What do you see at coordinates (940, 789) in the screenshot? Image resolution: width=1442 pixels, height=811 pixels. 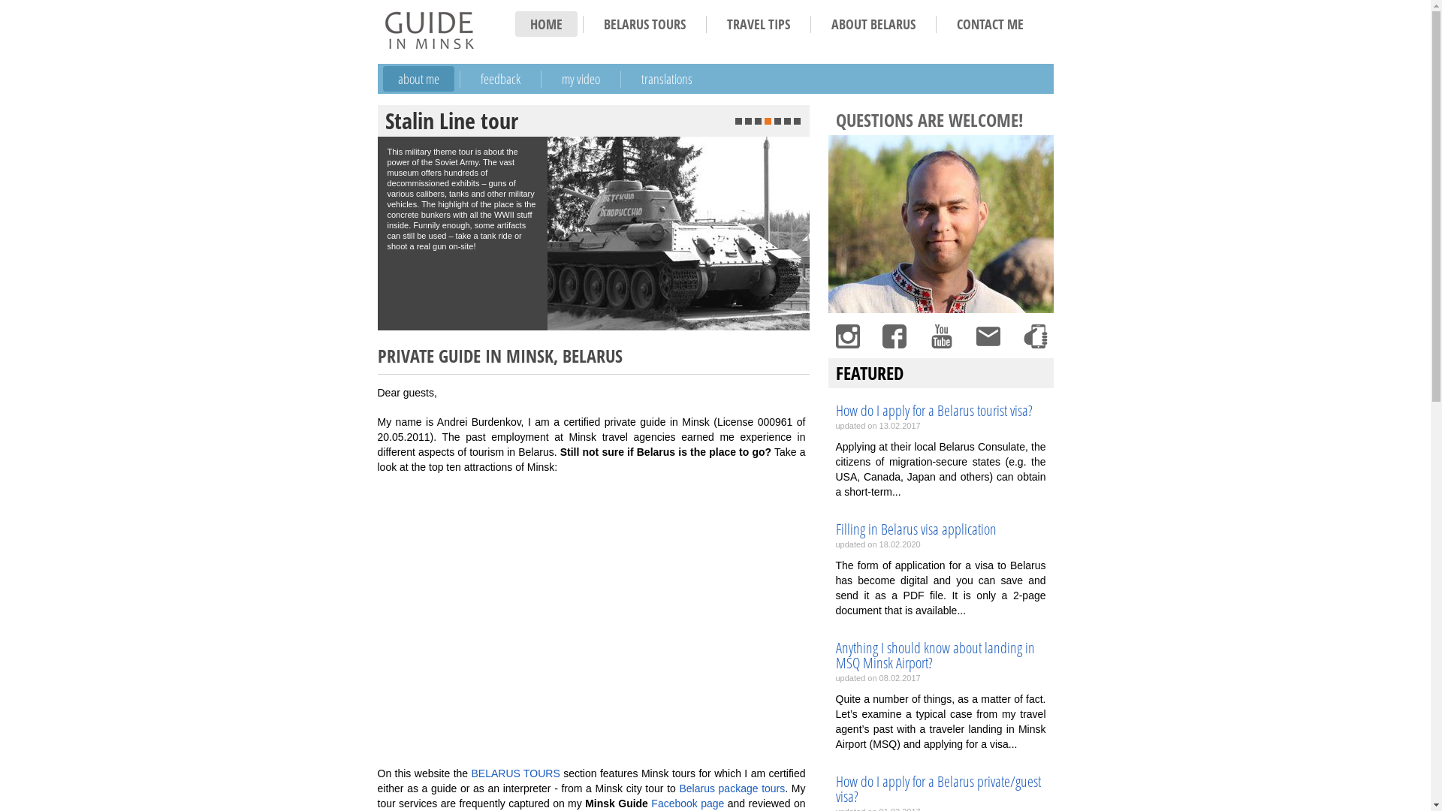 I see `How do I apply for a Belarus private/guest visa?` at bounding box center [940, 789].